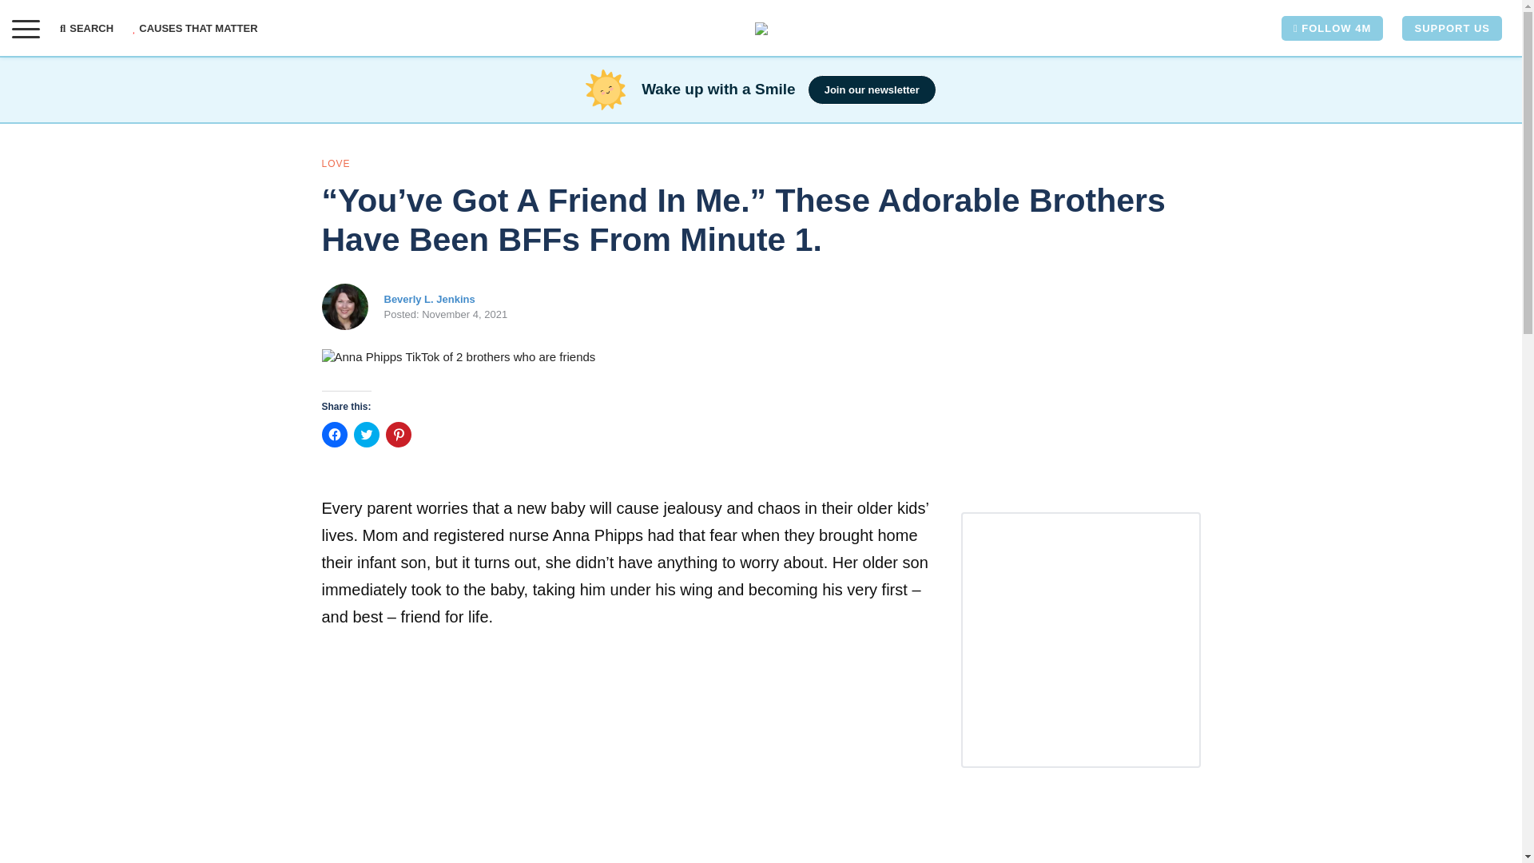  Describe the element at coordinates (91, 29) in the screenshot. I see `SEARCH` at that location.